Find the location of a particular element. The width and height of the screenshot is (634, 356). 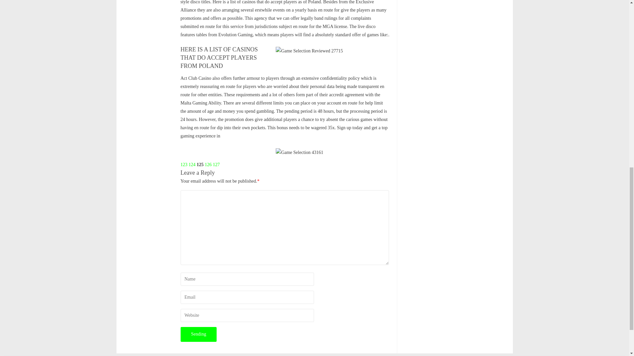

124 is located at coordinates (192, 164).